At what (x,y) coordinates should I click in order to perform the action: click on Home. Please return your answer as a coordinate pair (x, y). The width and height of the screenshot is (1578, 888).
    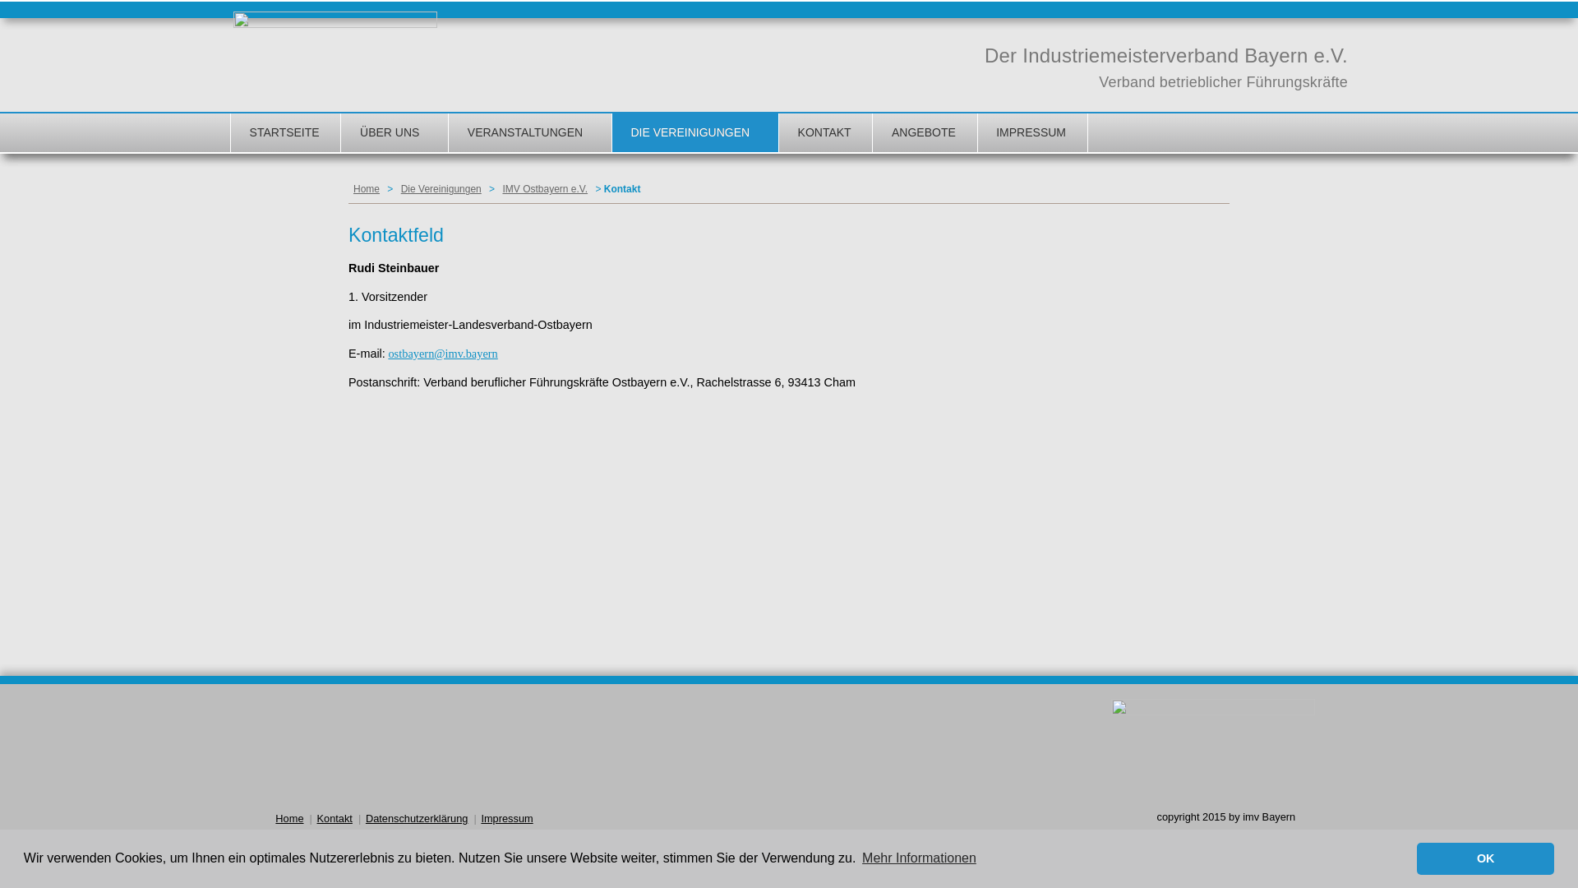
    Looking at the image, I should click on (367, 189).